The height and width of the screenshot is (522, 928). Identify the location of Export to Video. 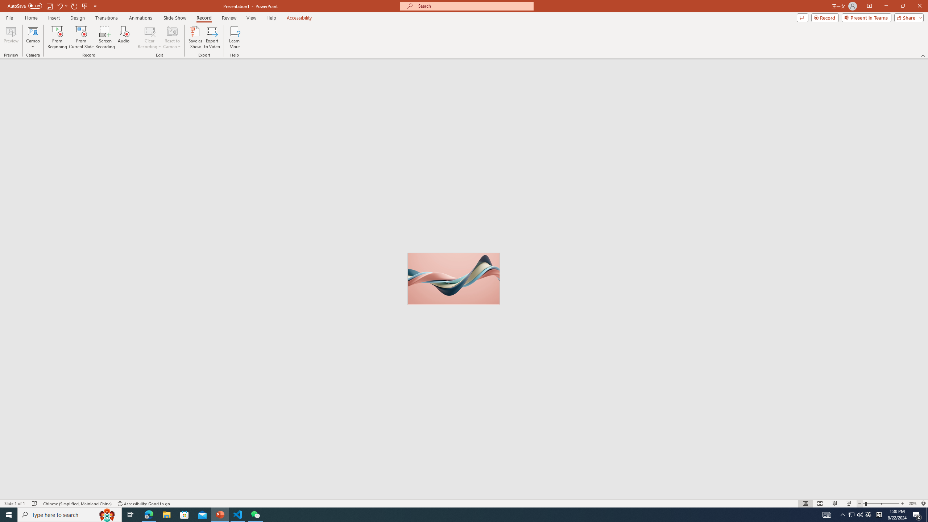
(212, 37).